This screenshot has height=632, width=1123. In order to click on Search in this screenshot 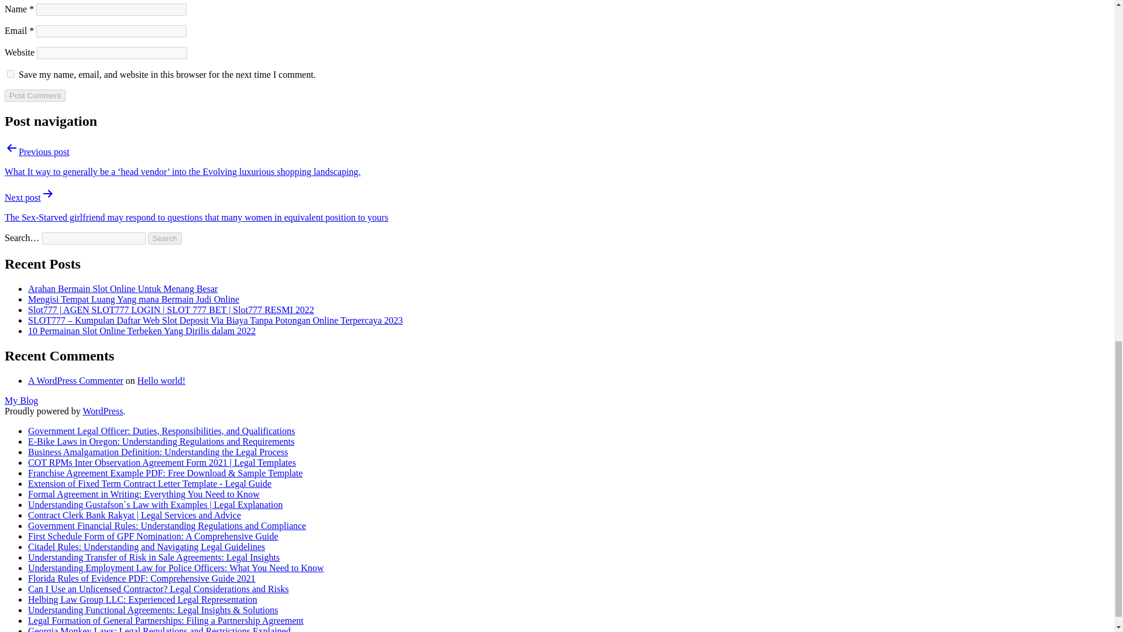, I will do `click(165, 238)`.